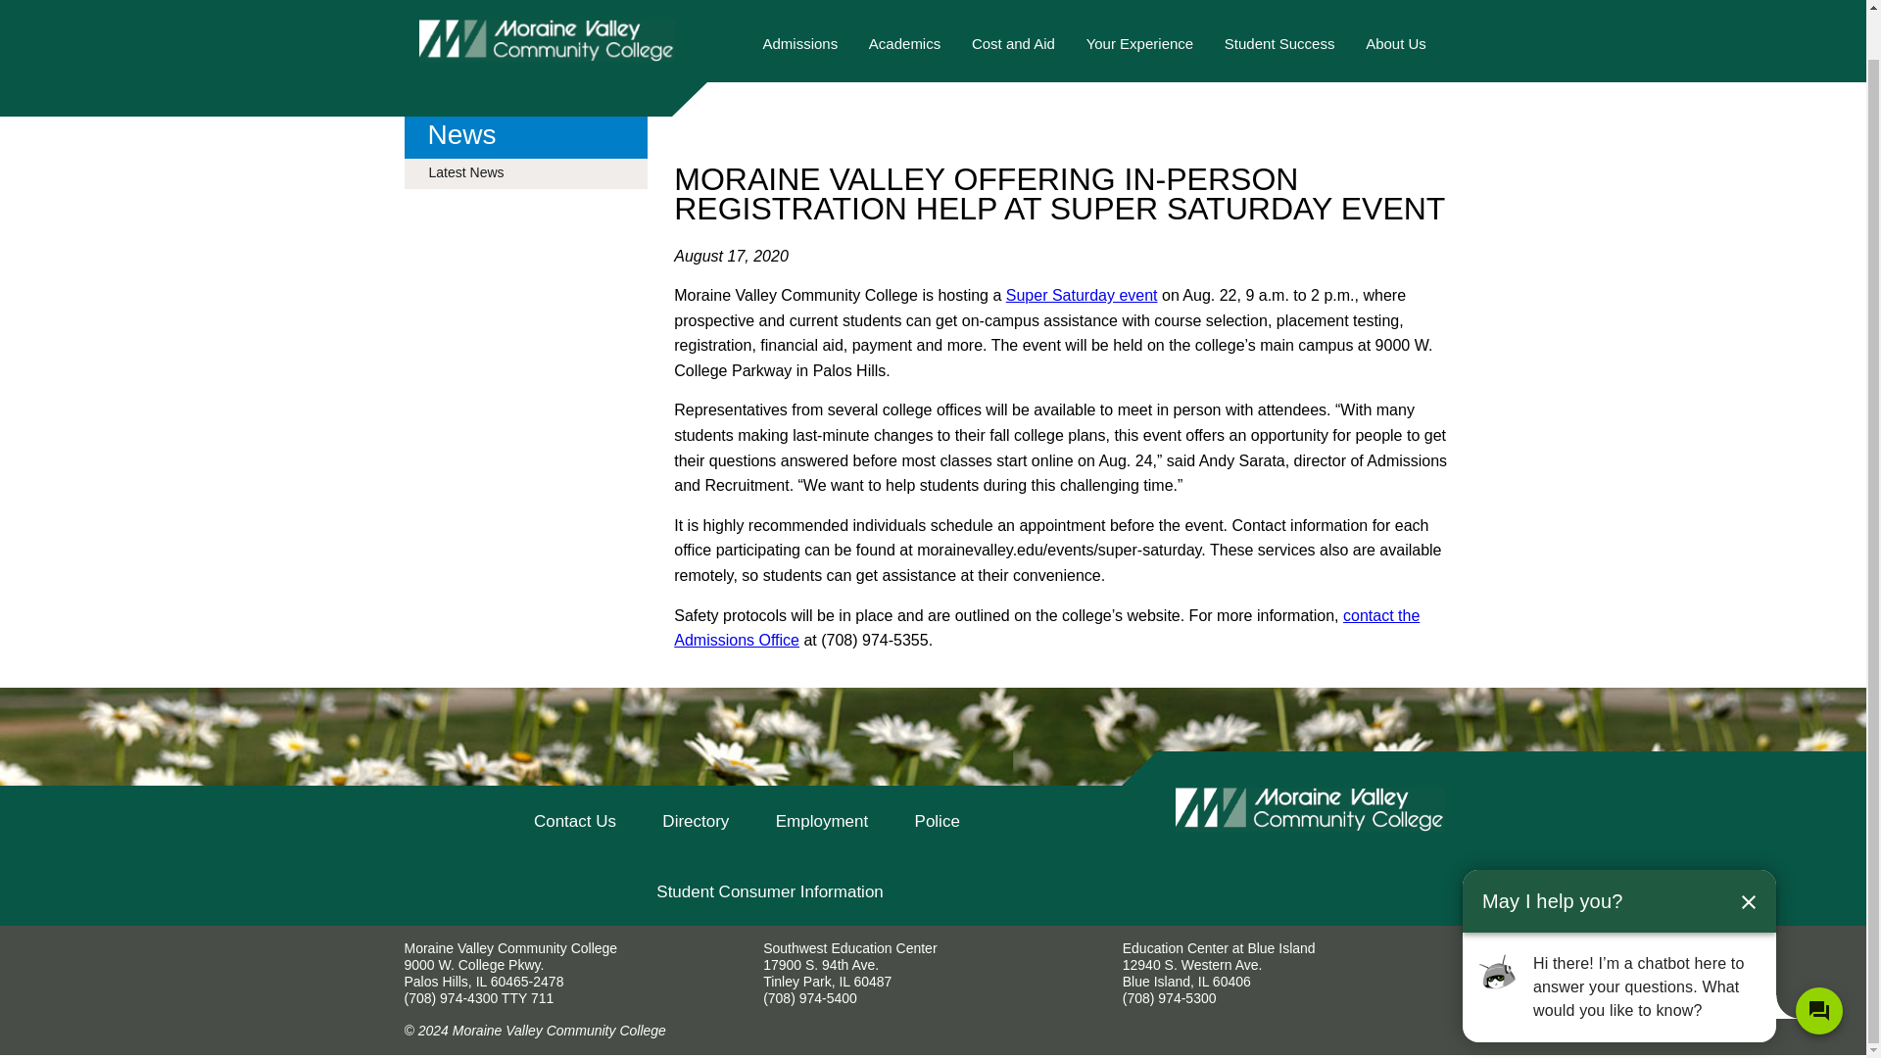 The width and height of the screenshot is (1881, 1058). I want to click on Admissions, so click(799, 53).